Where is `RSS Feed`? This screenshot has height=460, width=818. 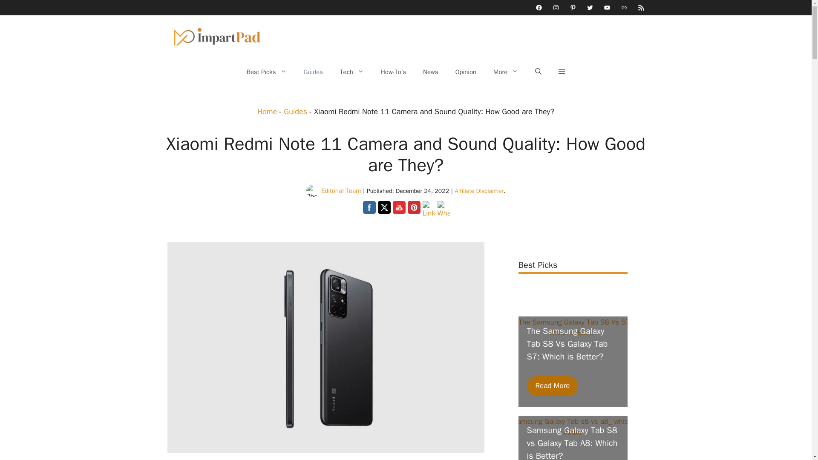 RSS Feed is located at coordinates (641, 7).